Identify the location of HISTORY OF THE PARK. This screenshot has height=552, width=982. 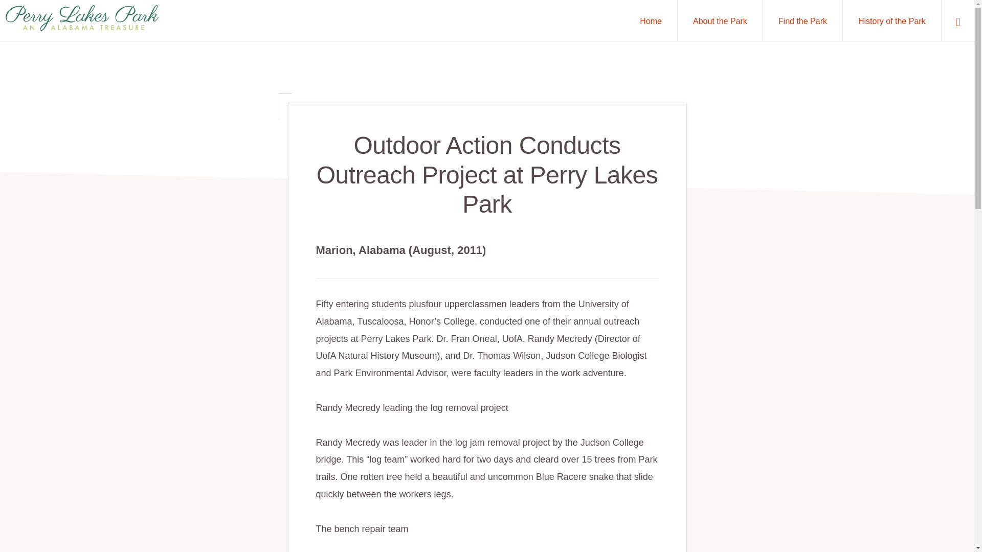
(451, 522).